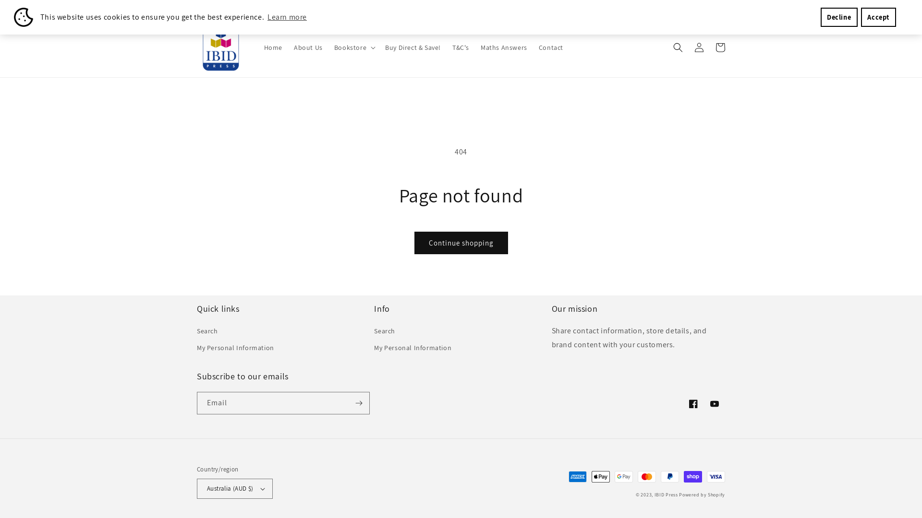  Describe the element at coordinates (551, 47) in the screenshot. I see `Contact` at that location.